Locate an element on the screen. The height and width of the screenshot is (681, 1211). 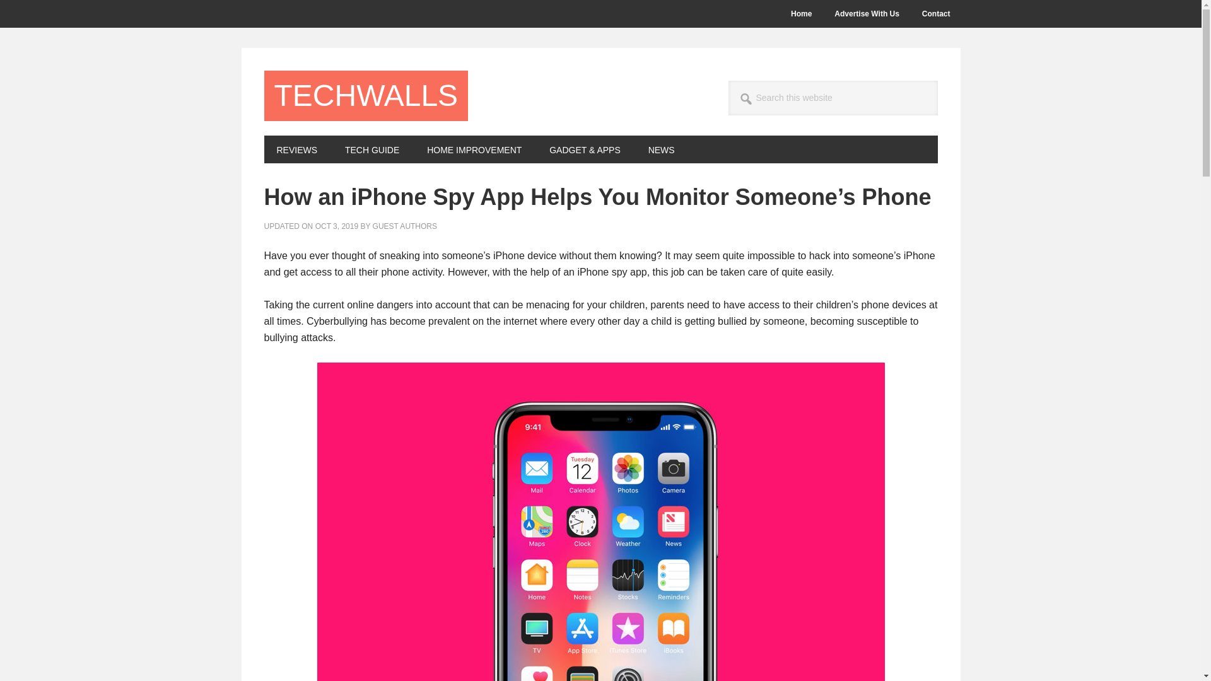
TECHWALLS is located at coordinates (366, 96).